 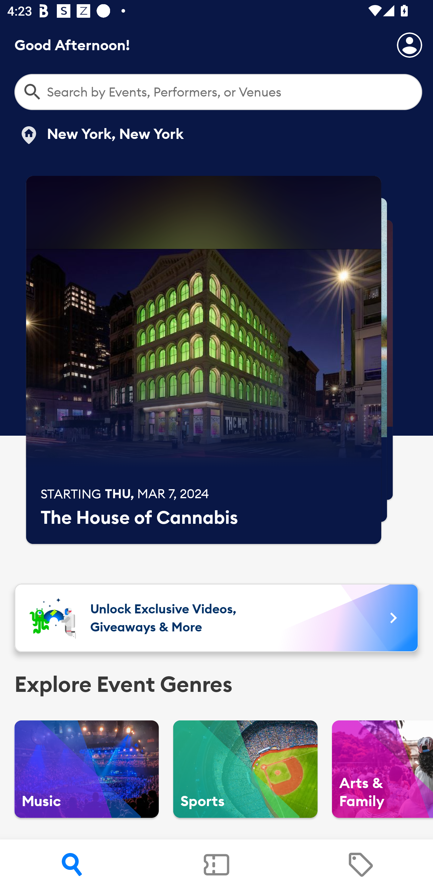 I want to click on Menu Item: Resale, so click(x=361, y=865).